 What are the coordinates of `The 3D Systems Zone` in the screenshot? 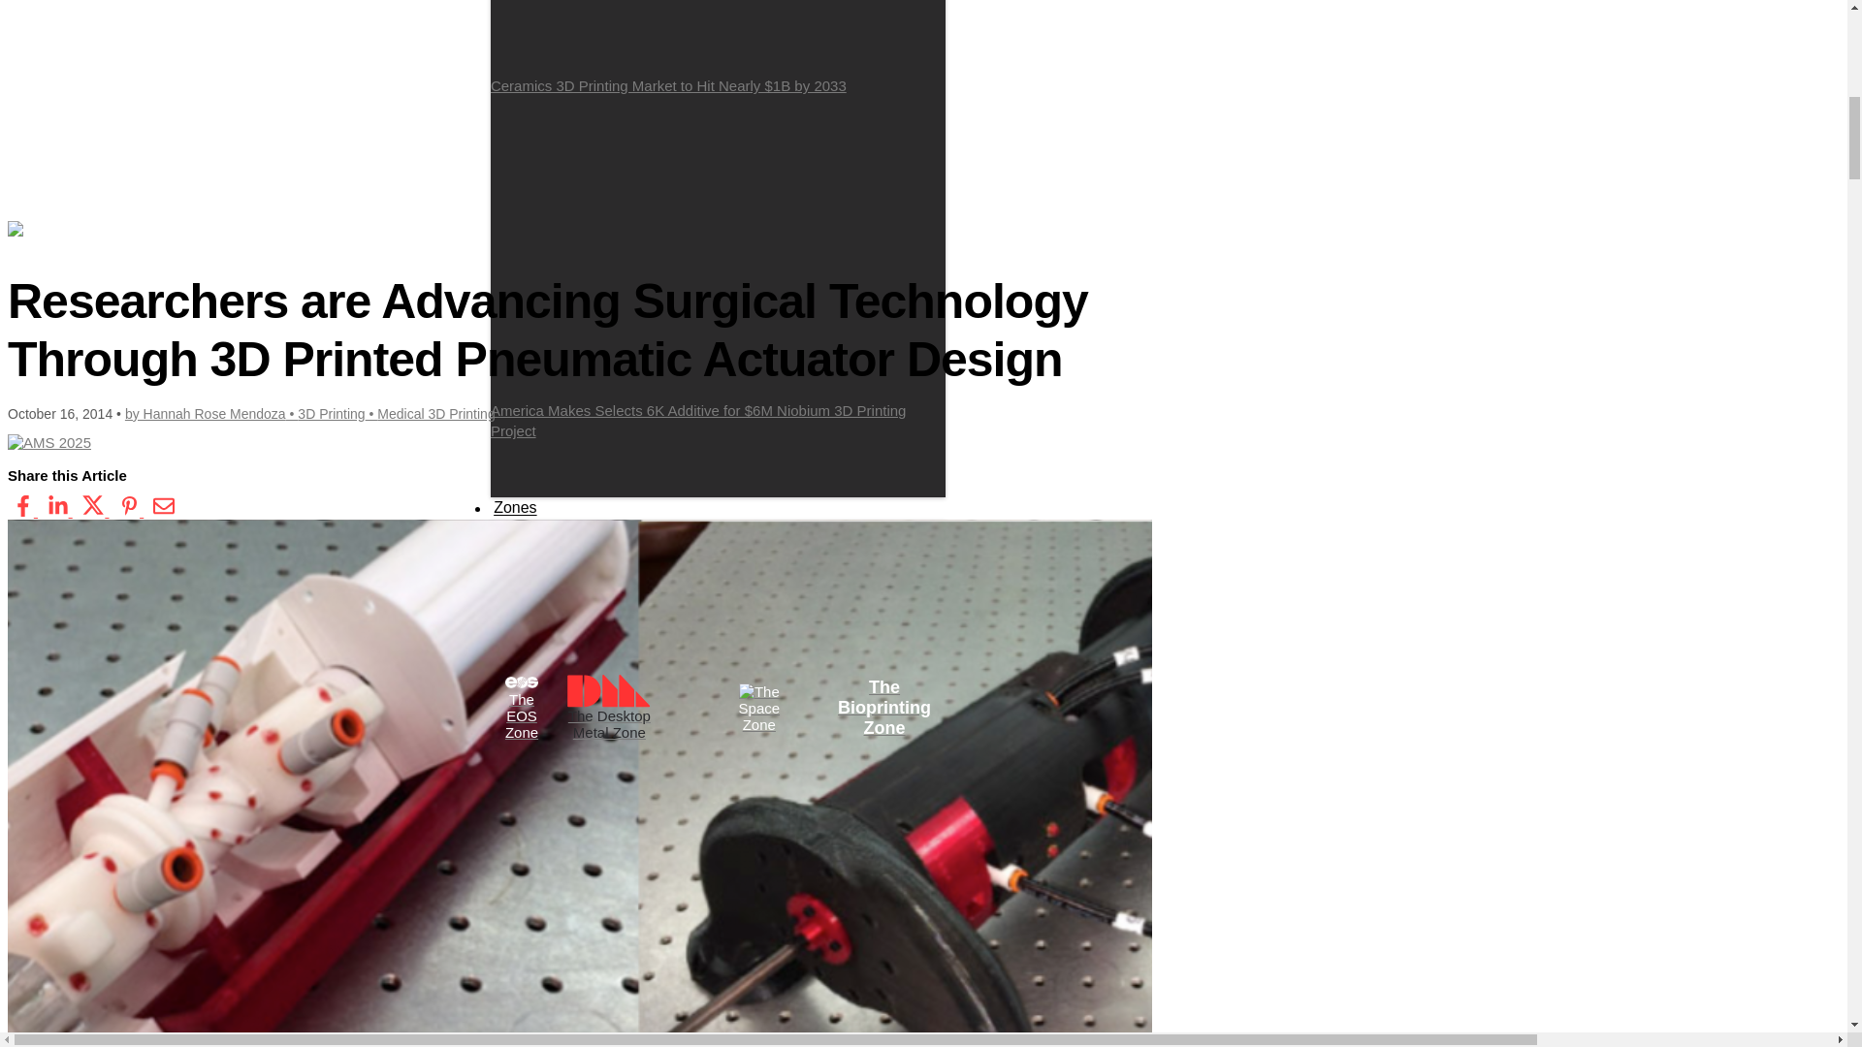 It's located at (831, 600).